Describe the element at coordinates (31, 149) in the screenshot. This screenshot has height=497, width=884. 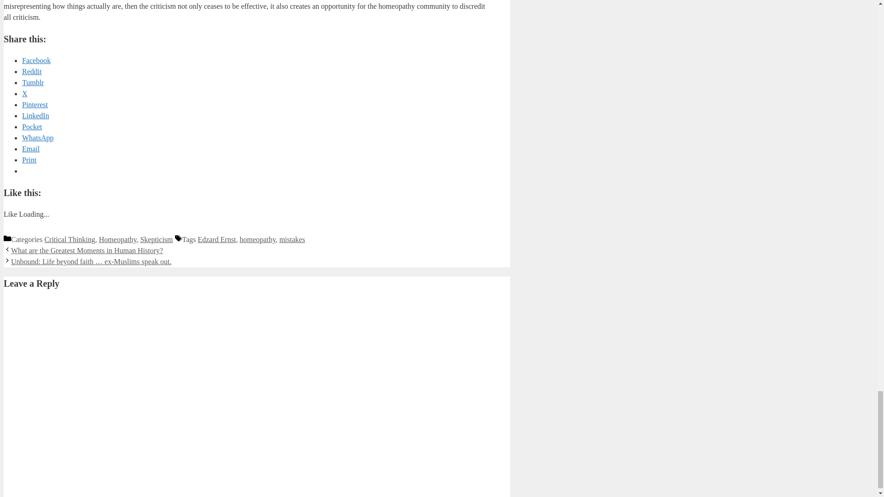
I see `Click to email a link to a friend` at that location.